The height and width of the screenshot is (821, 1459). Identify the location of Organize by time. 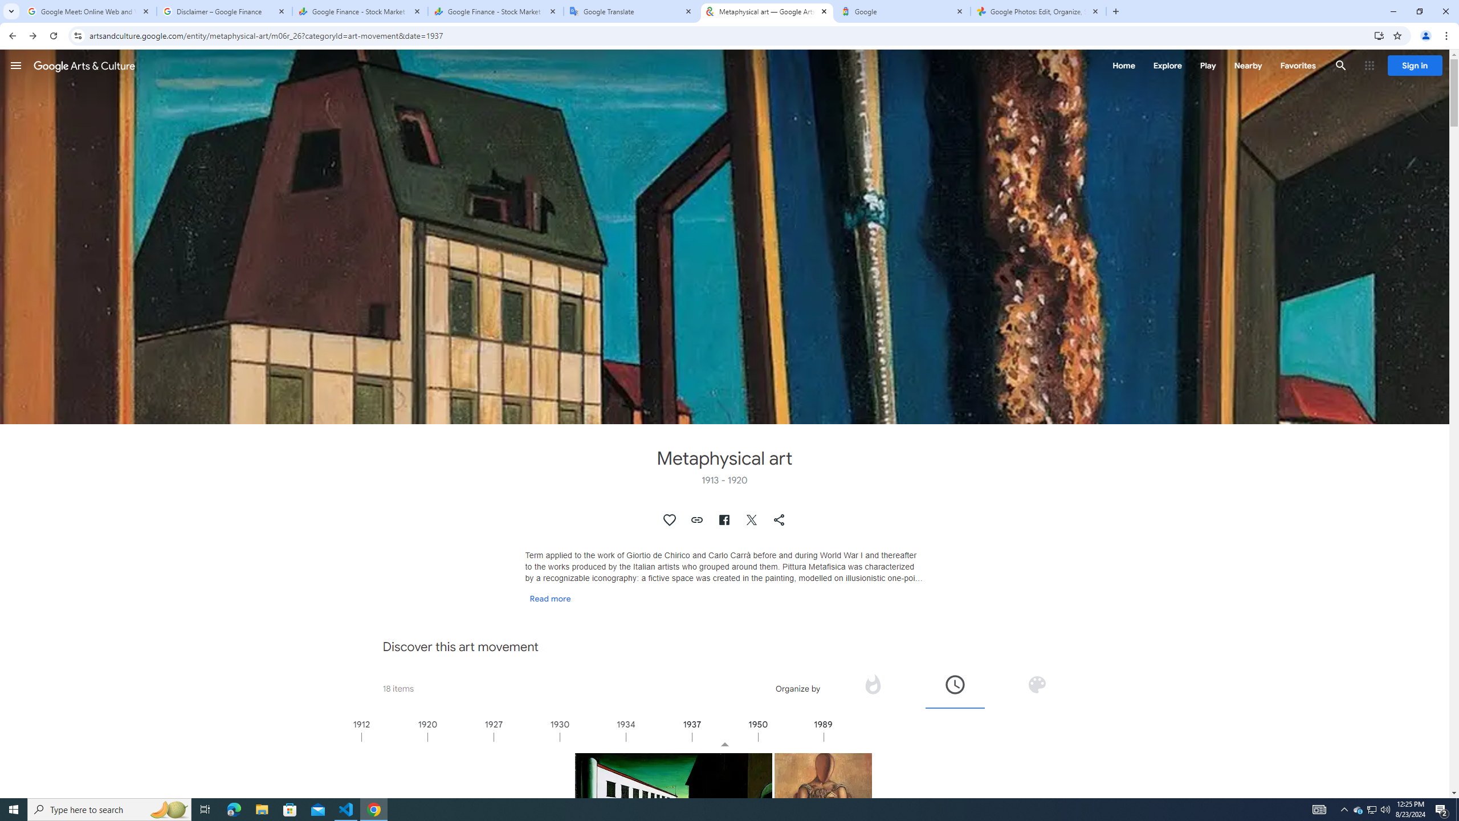
(955, 688).